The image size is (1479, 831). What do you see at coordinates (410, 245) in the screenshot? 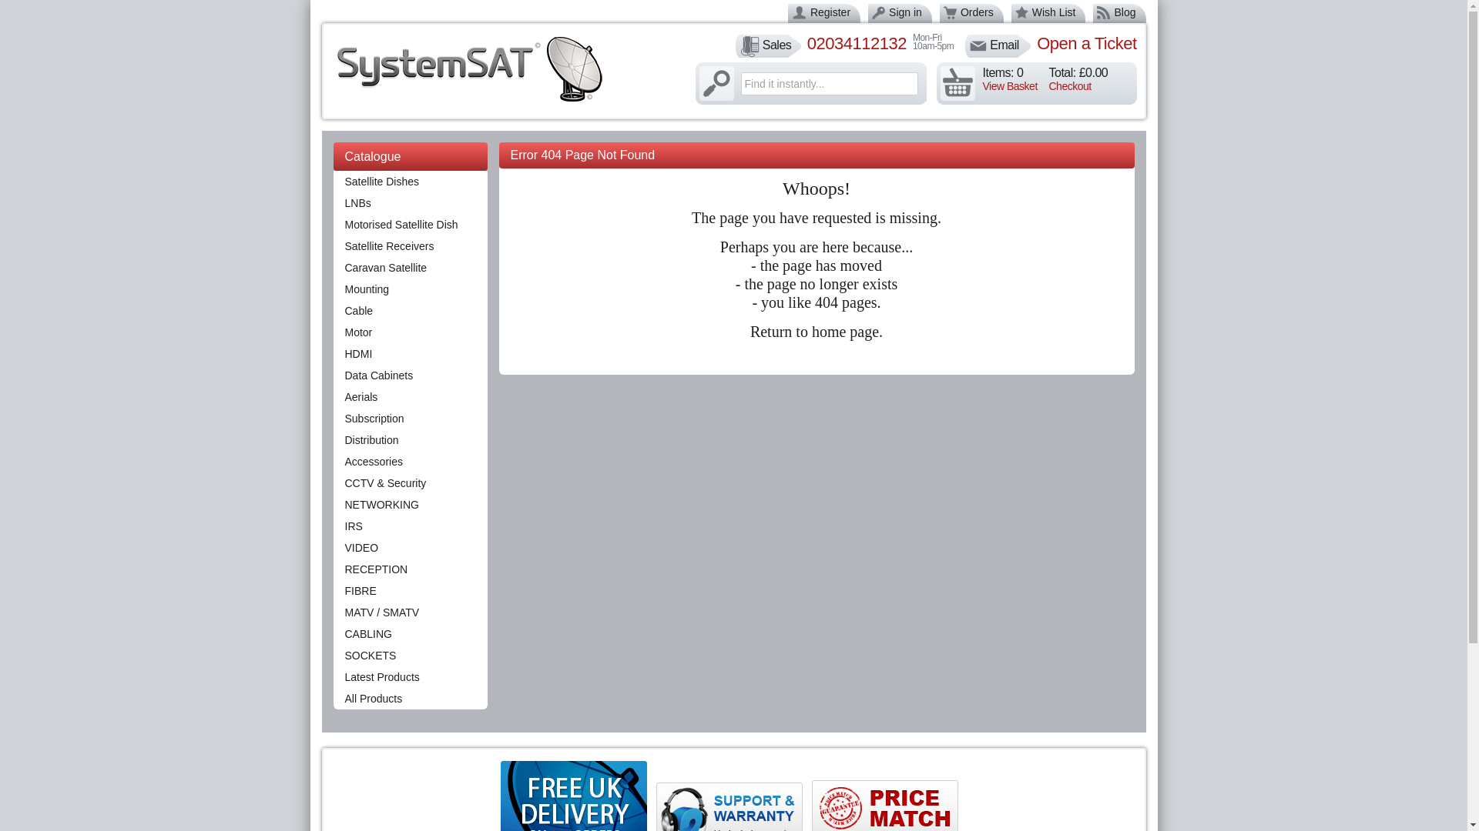
I see `Satellite Receivers` at bounding box center [410, 245].